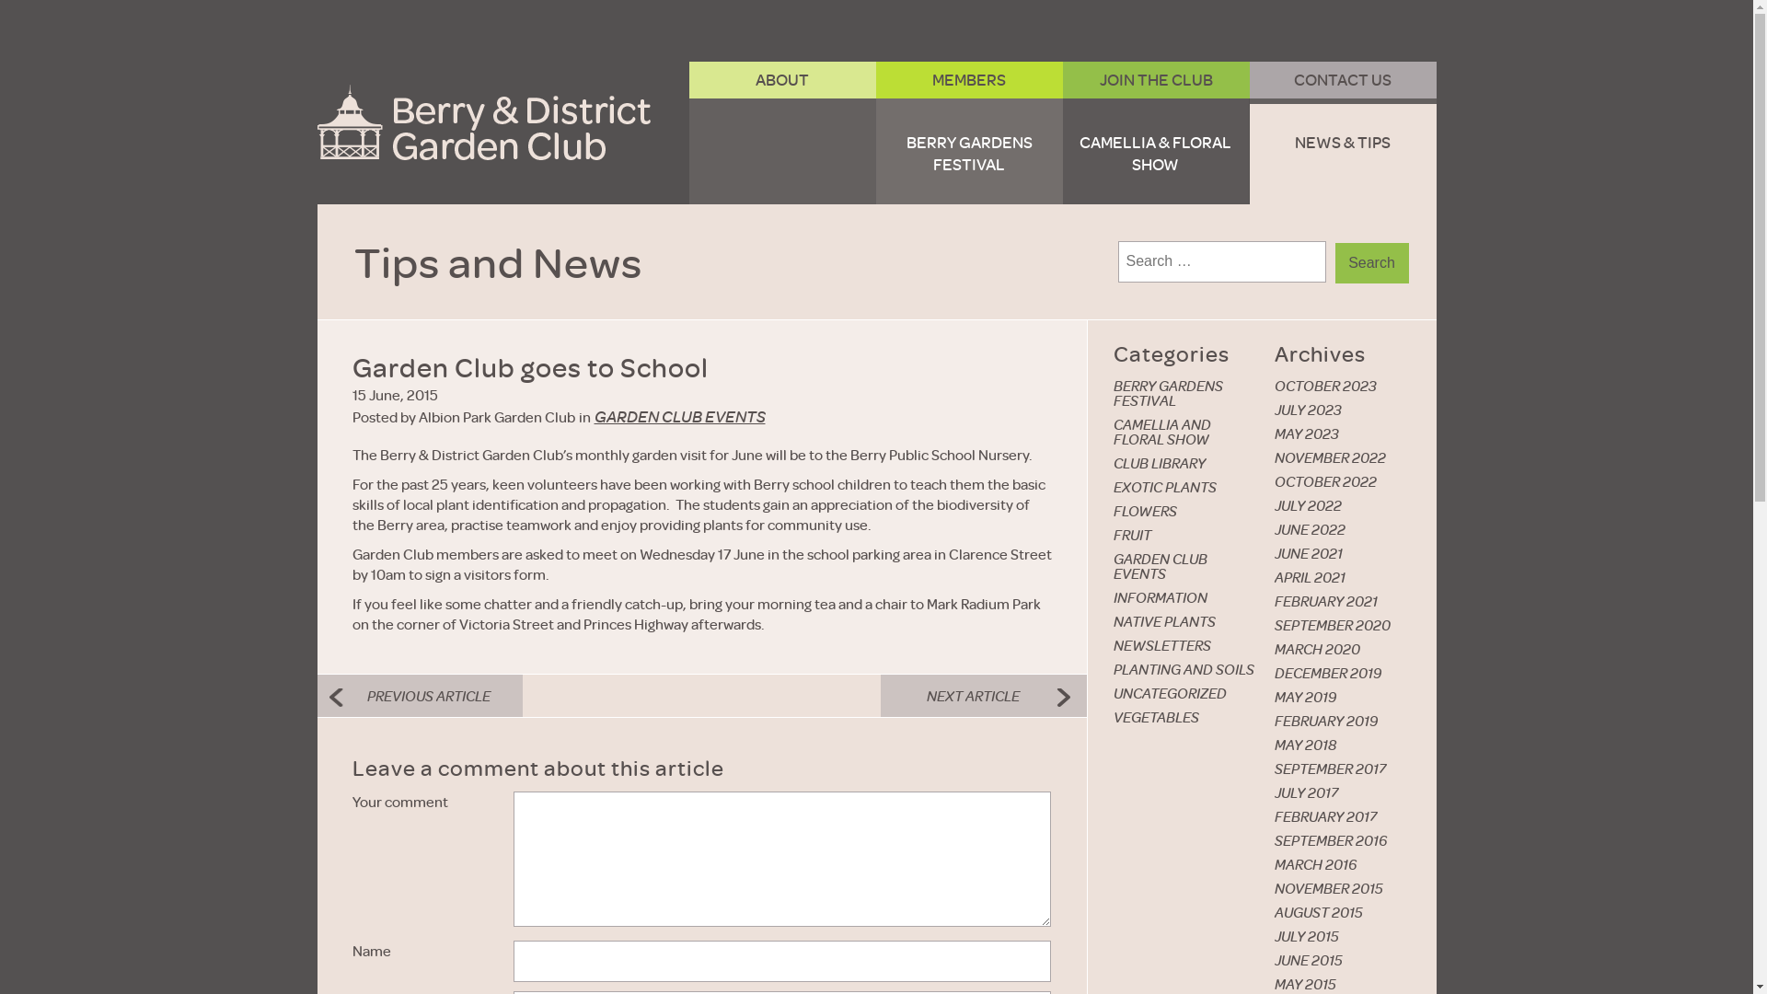  What do you see at coordinates (984, 696) in the screenshot?
I see `NEXT ARTICLE` at bounding box center [984, 696].